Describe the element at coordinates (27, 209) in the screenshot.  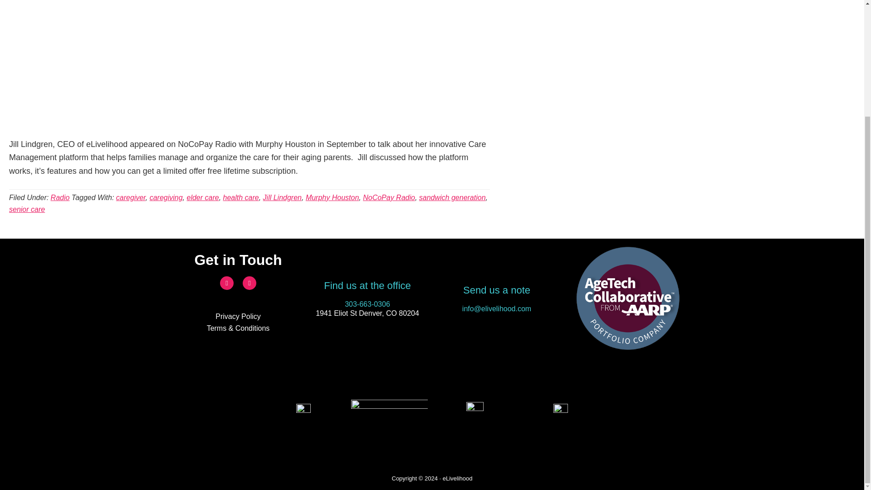
I see `senior care` at that location.